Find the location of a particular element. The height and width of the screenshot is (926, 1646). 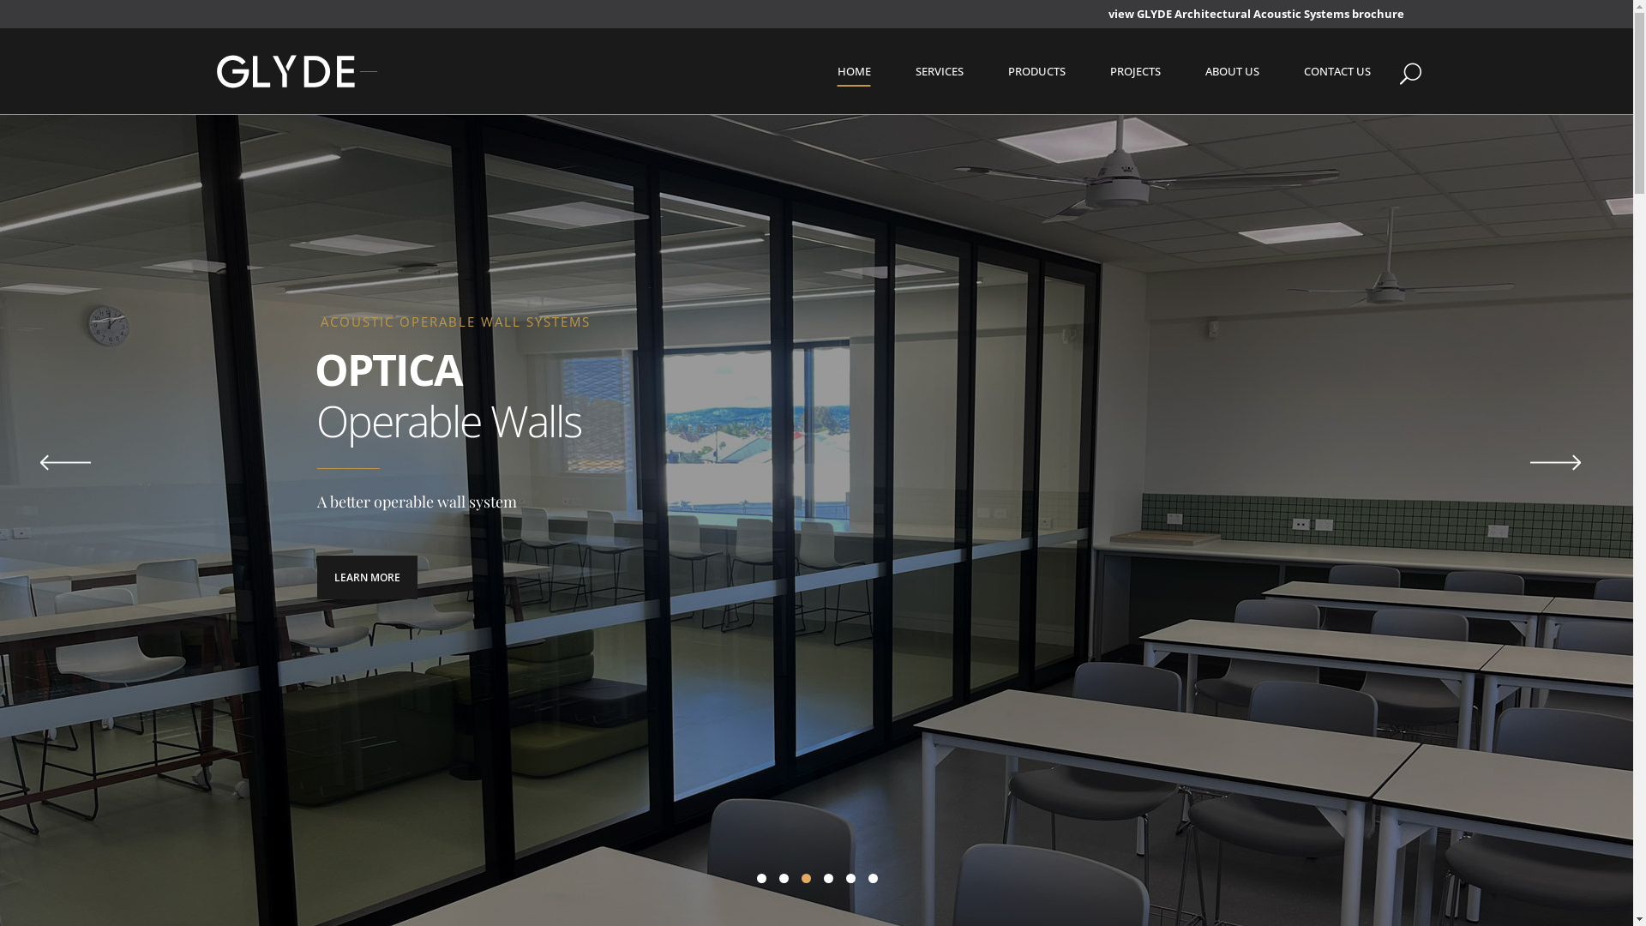

HOME is located at coordinates (854, 71).